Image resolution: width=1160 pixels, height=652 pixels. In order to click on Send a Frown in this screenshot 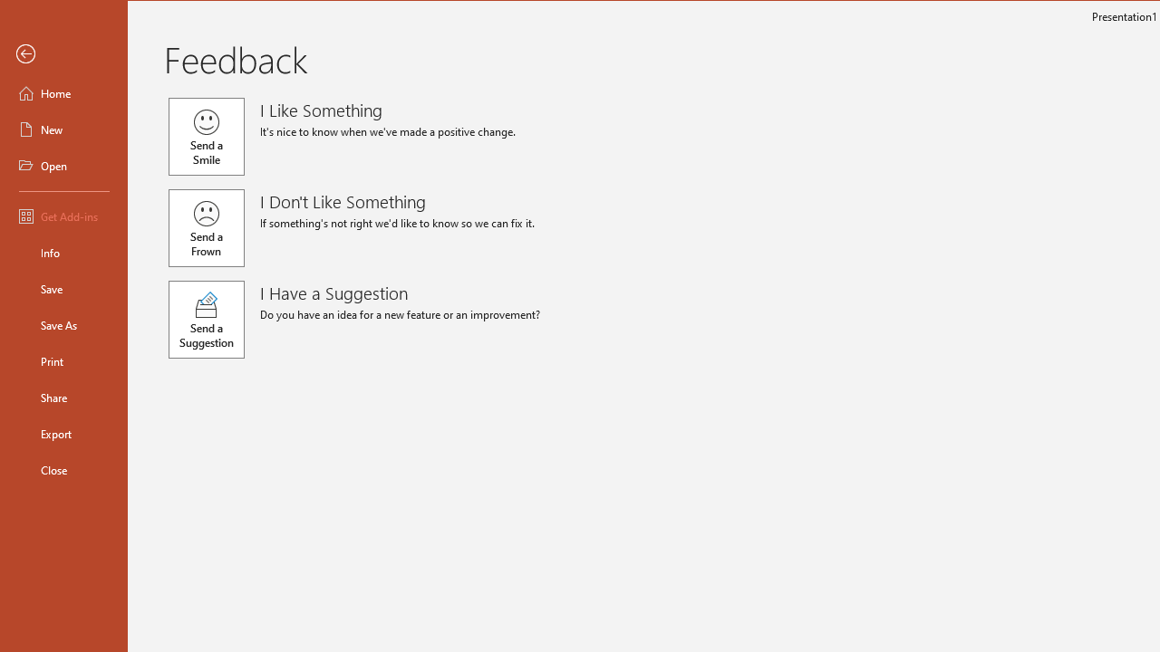, I will do `click(207, 228)`.